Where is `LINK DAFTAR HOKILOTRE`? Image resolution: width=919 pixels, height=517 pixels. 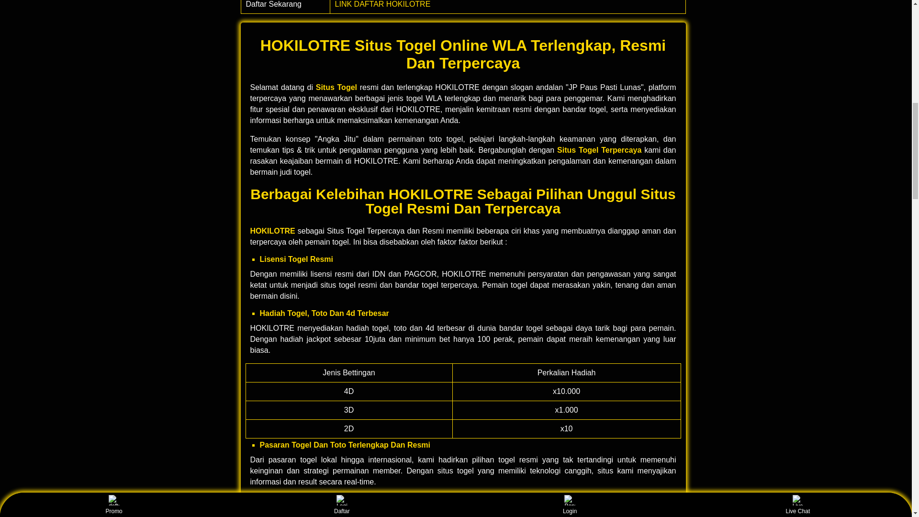
LINK DAFTAR HOKILOTRE is located at coordinates (383, 4).